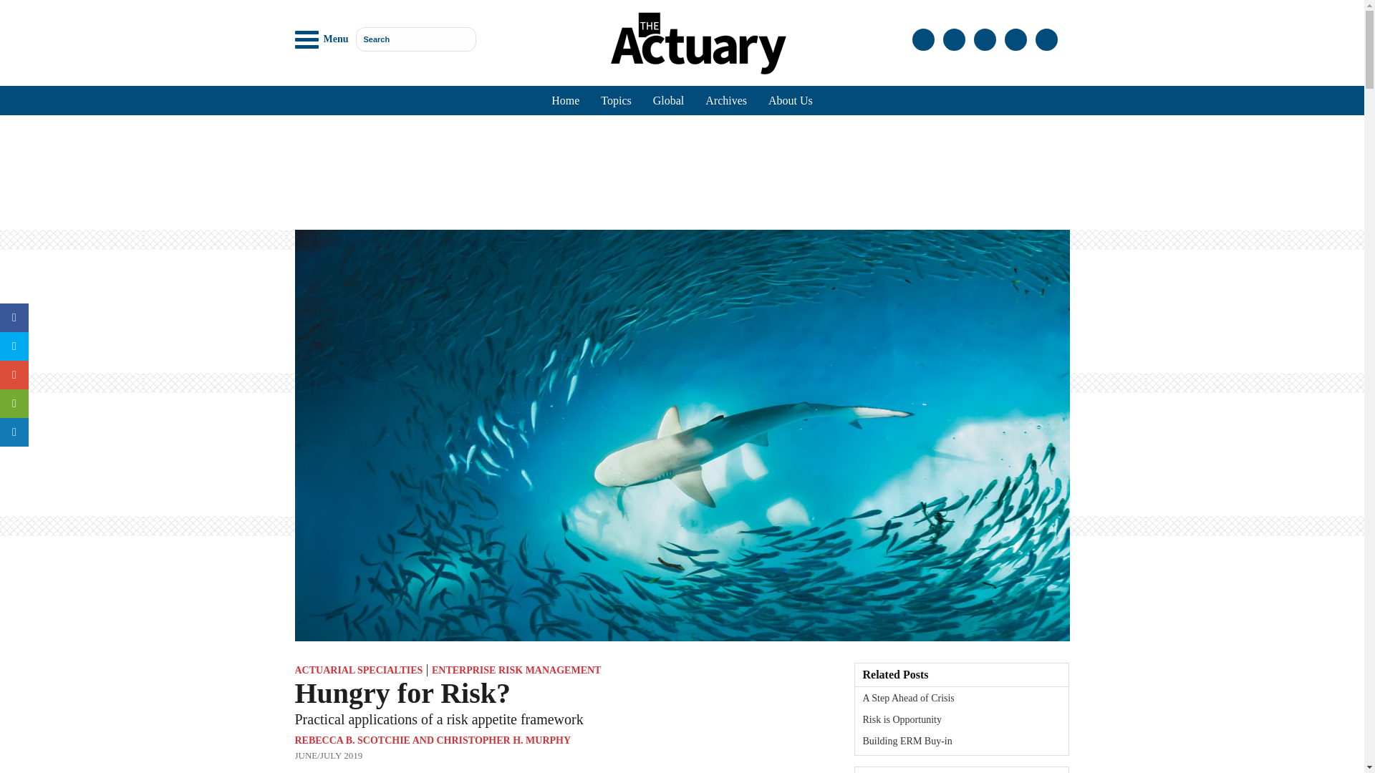  What do you see at coordinates (616, 100) in the screenshot?
I see `Topics` at bounding box center [616, 100].